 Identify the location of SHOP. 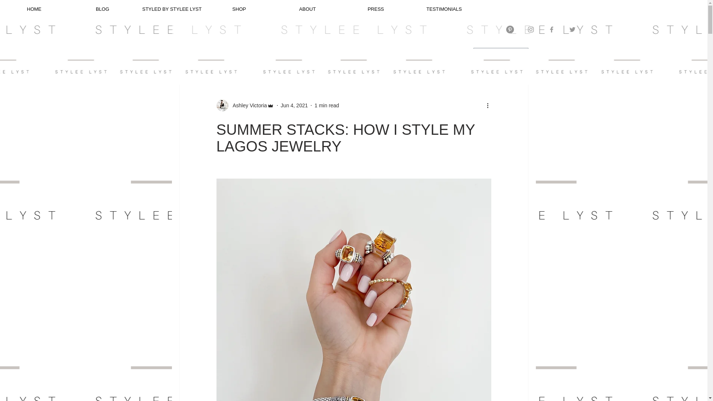
(239, 9).